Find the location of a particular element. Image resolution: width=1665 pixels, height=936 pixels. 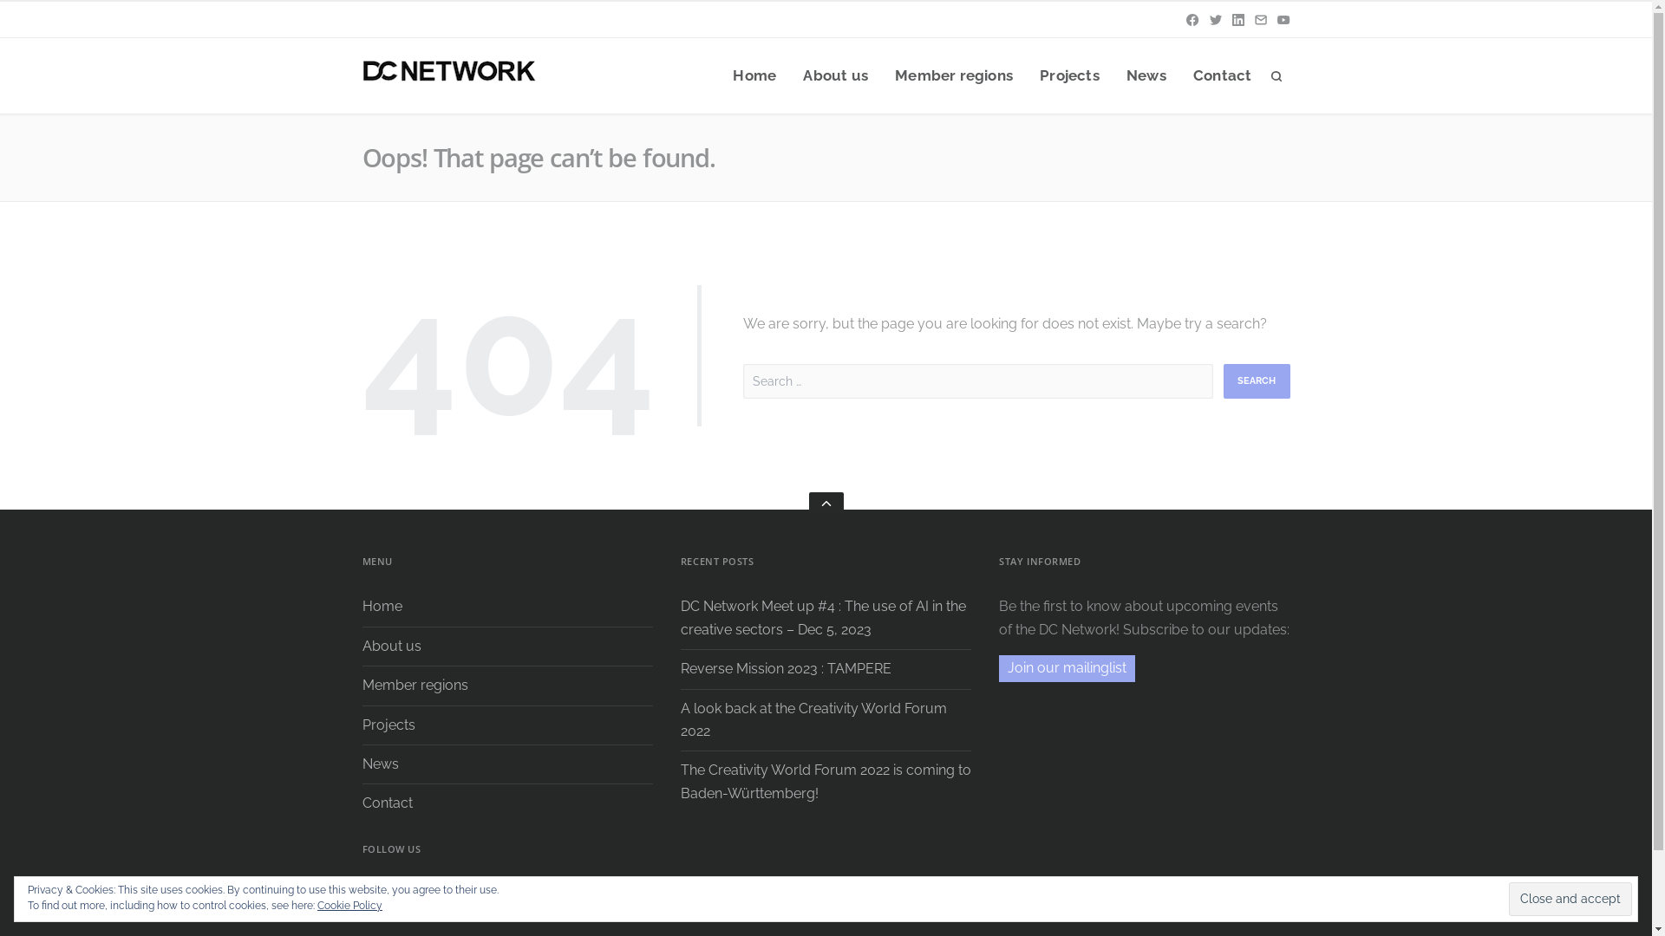

GO TO THE TOP is located at coordinates (826, 503).